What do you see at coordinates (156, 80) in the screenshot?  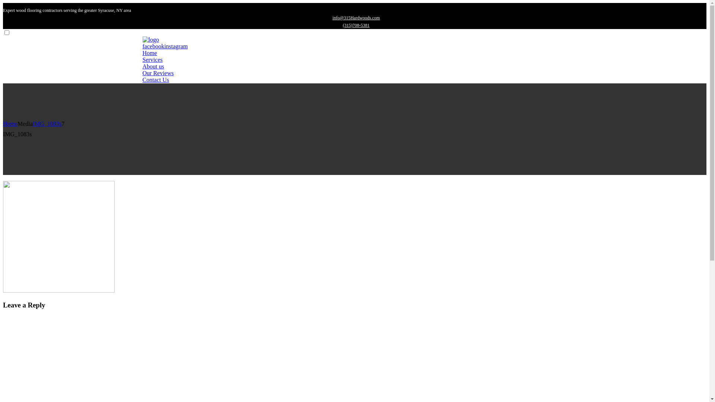 I see `Contact Us` at bounding box center [156, 80].